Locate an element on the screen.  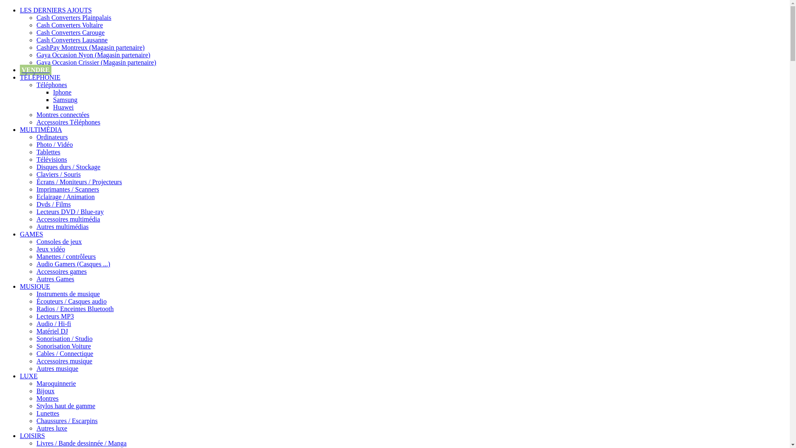
Eclairage / Animation is located at coordinates (66, 197).